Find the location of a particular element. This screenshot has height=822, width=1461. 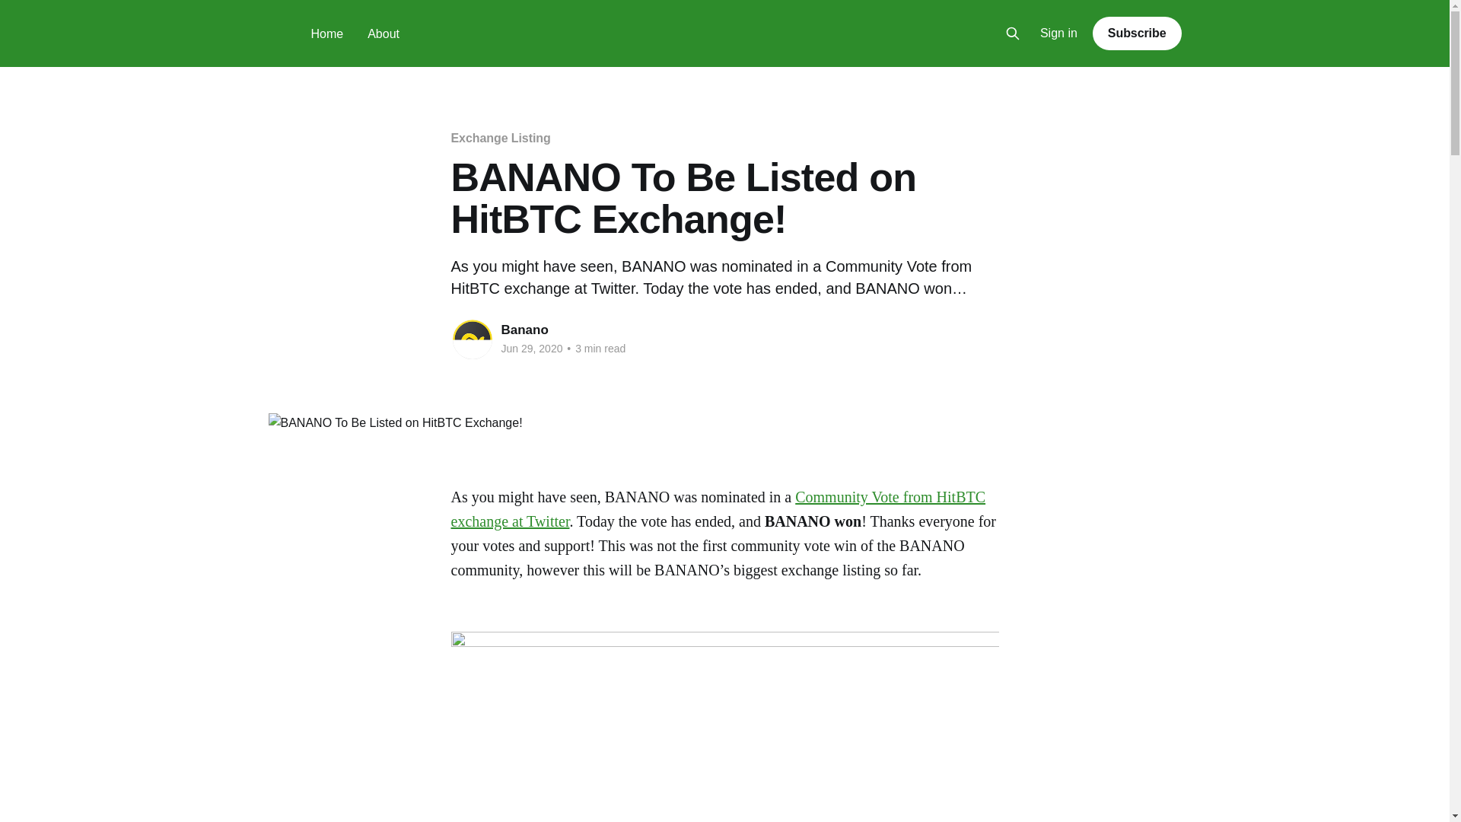

Banano is located at coordinates (524, 330).